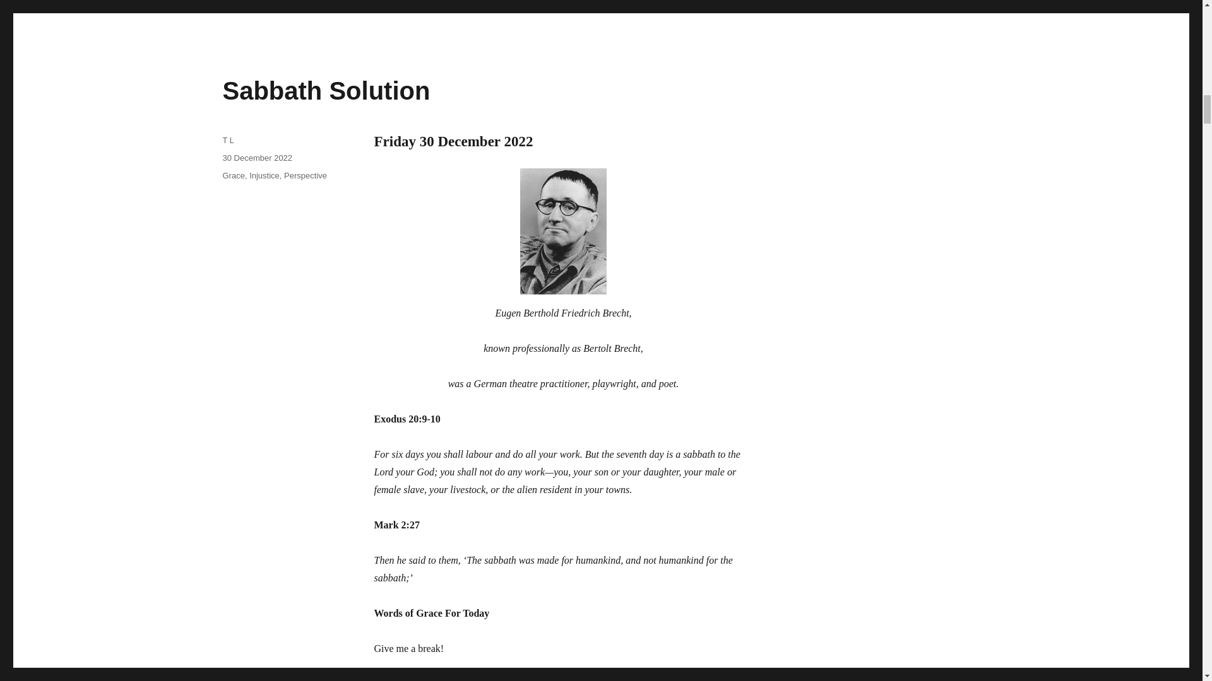 This screenshot has height=681, width=1212. What do you see at coordinates (306, 175) in the screenshot?
I see `Perspective` at bounding box center [306, 175].